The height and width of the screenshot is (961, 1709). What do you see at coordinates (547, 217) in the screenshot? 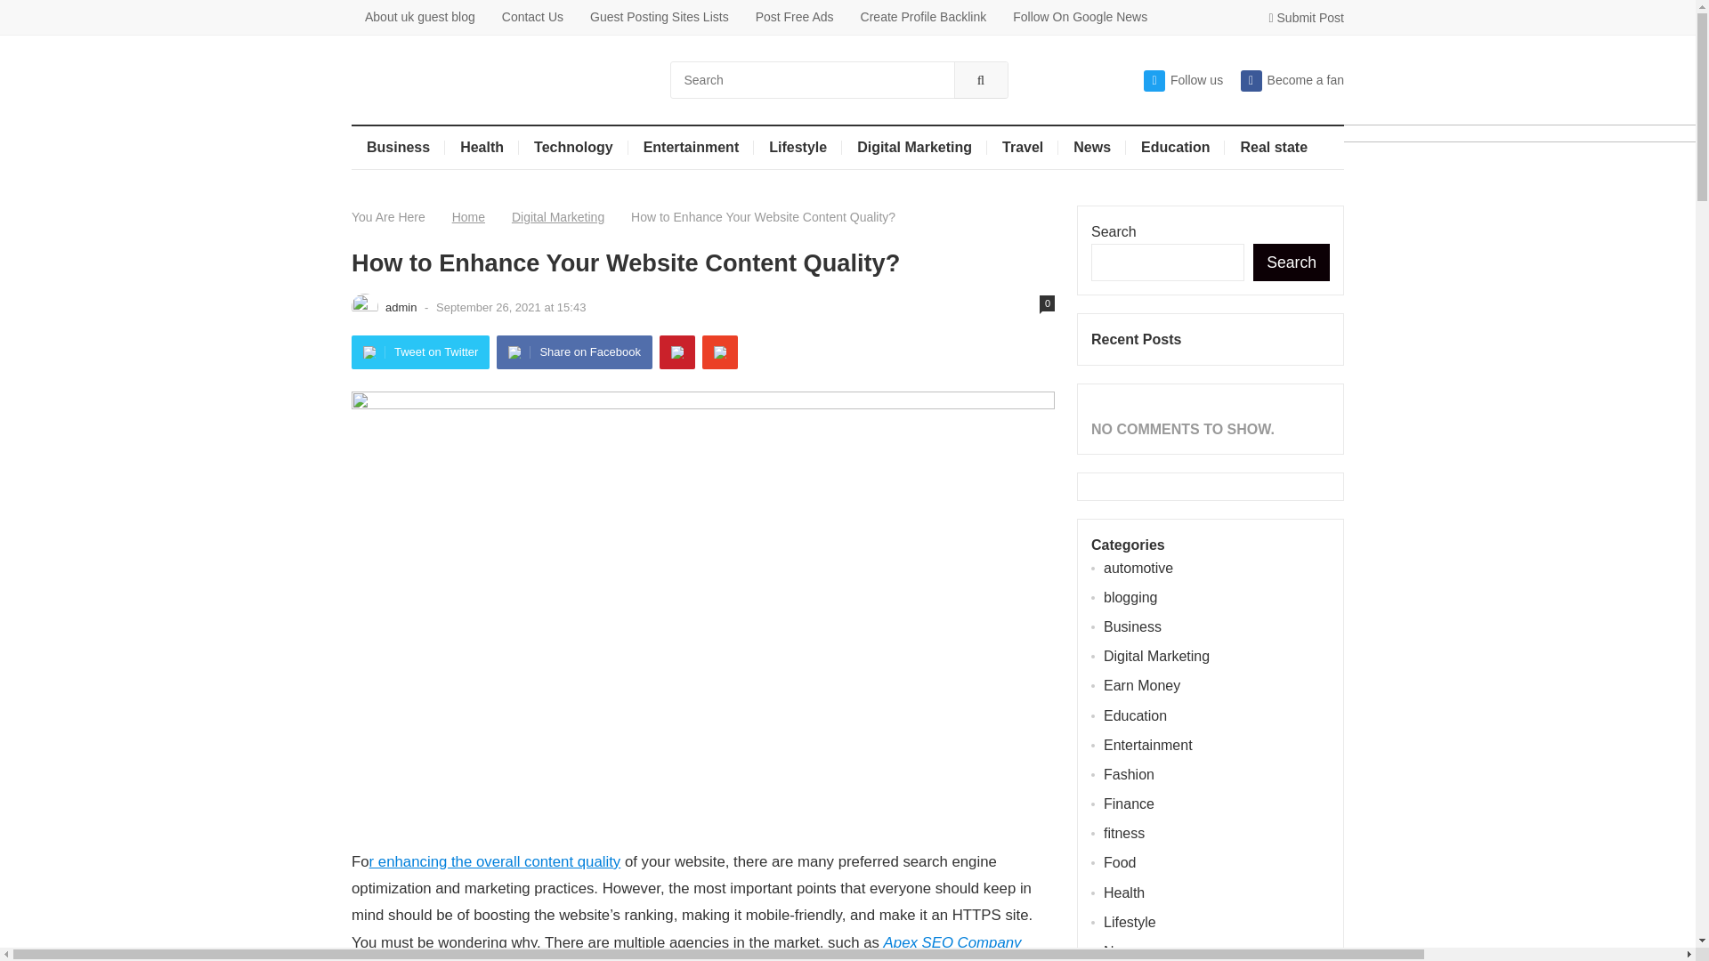
I see `View all posts in Digital Marketing` at bounding box center [547, 217].